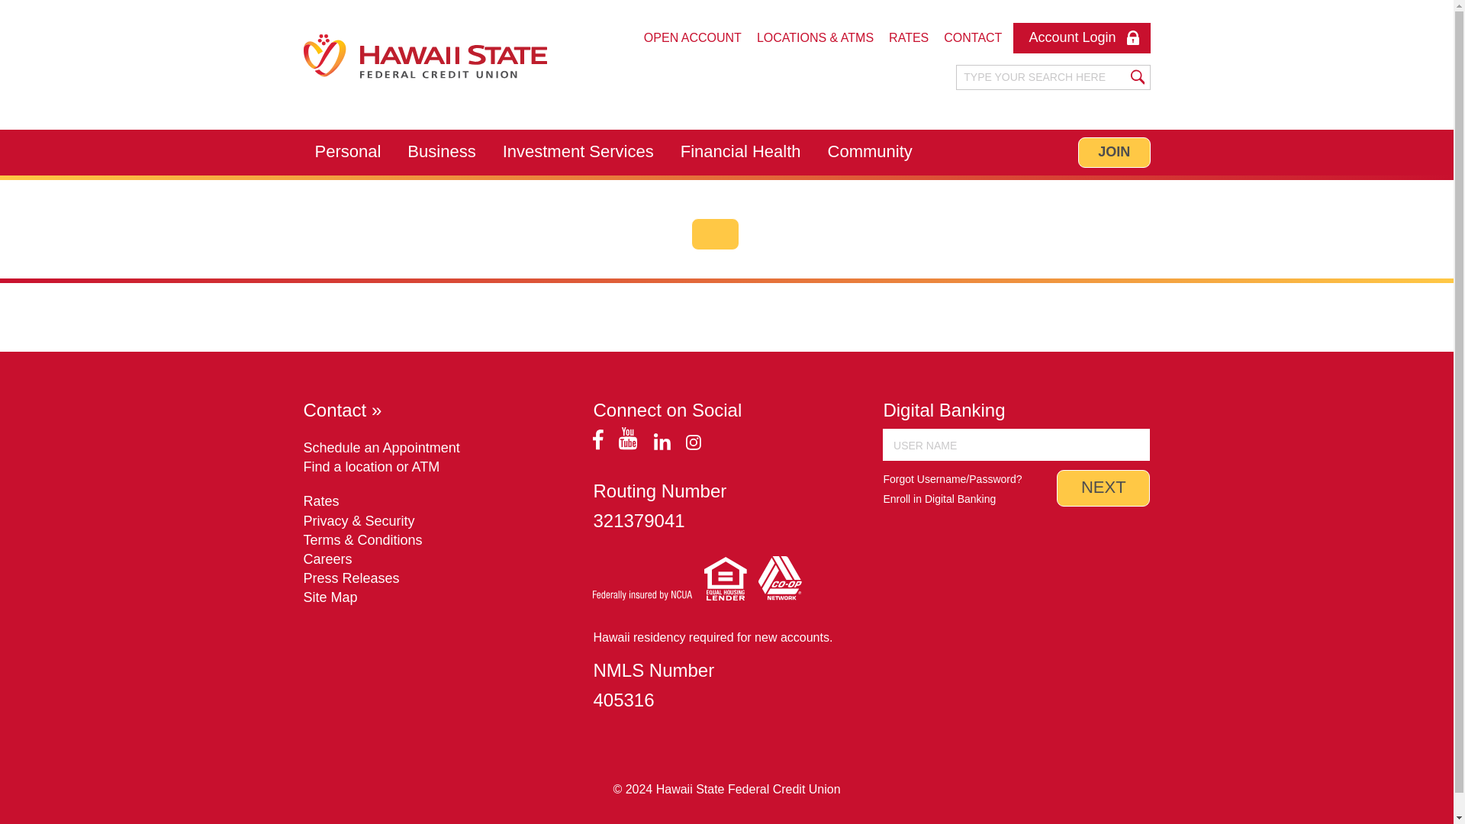 The height and width of the screenshot is (824, 1465). Describe the element at coordinates (777, 184) in the screenshot. I see `Digital Banking` at that location.